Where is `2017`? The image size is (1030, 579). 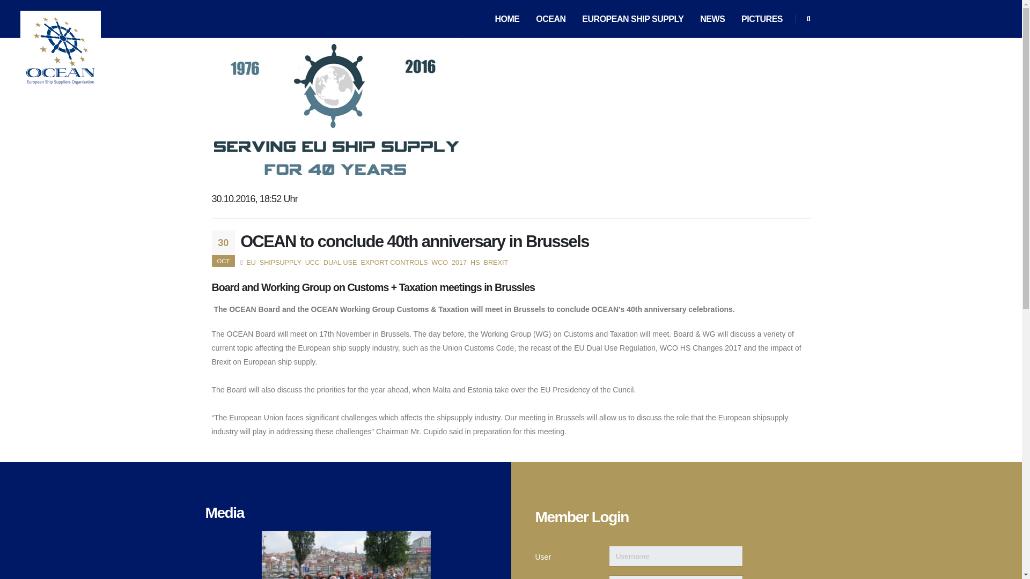 2017 is located at coordinates (459, 262).